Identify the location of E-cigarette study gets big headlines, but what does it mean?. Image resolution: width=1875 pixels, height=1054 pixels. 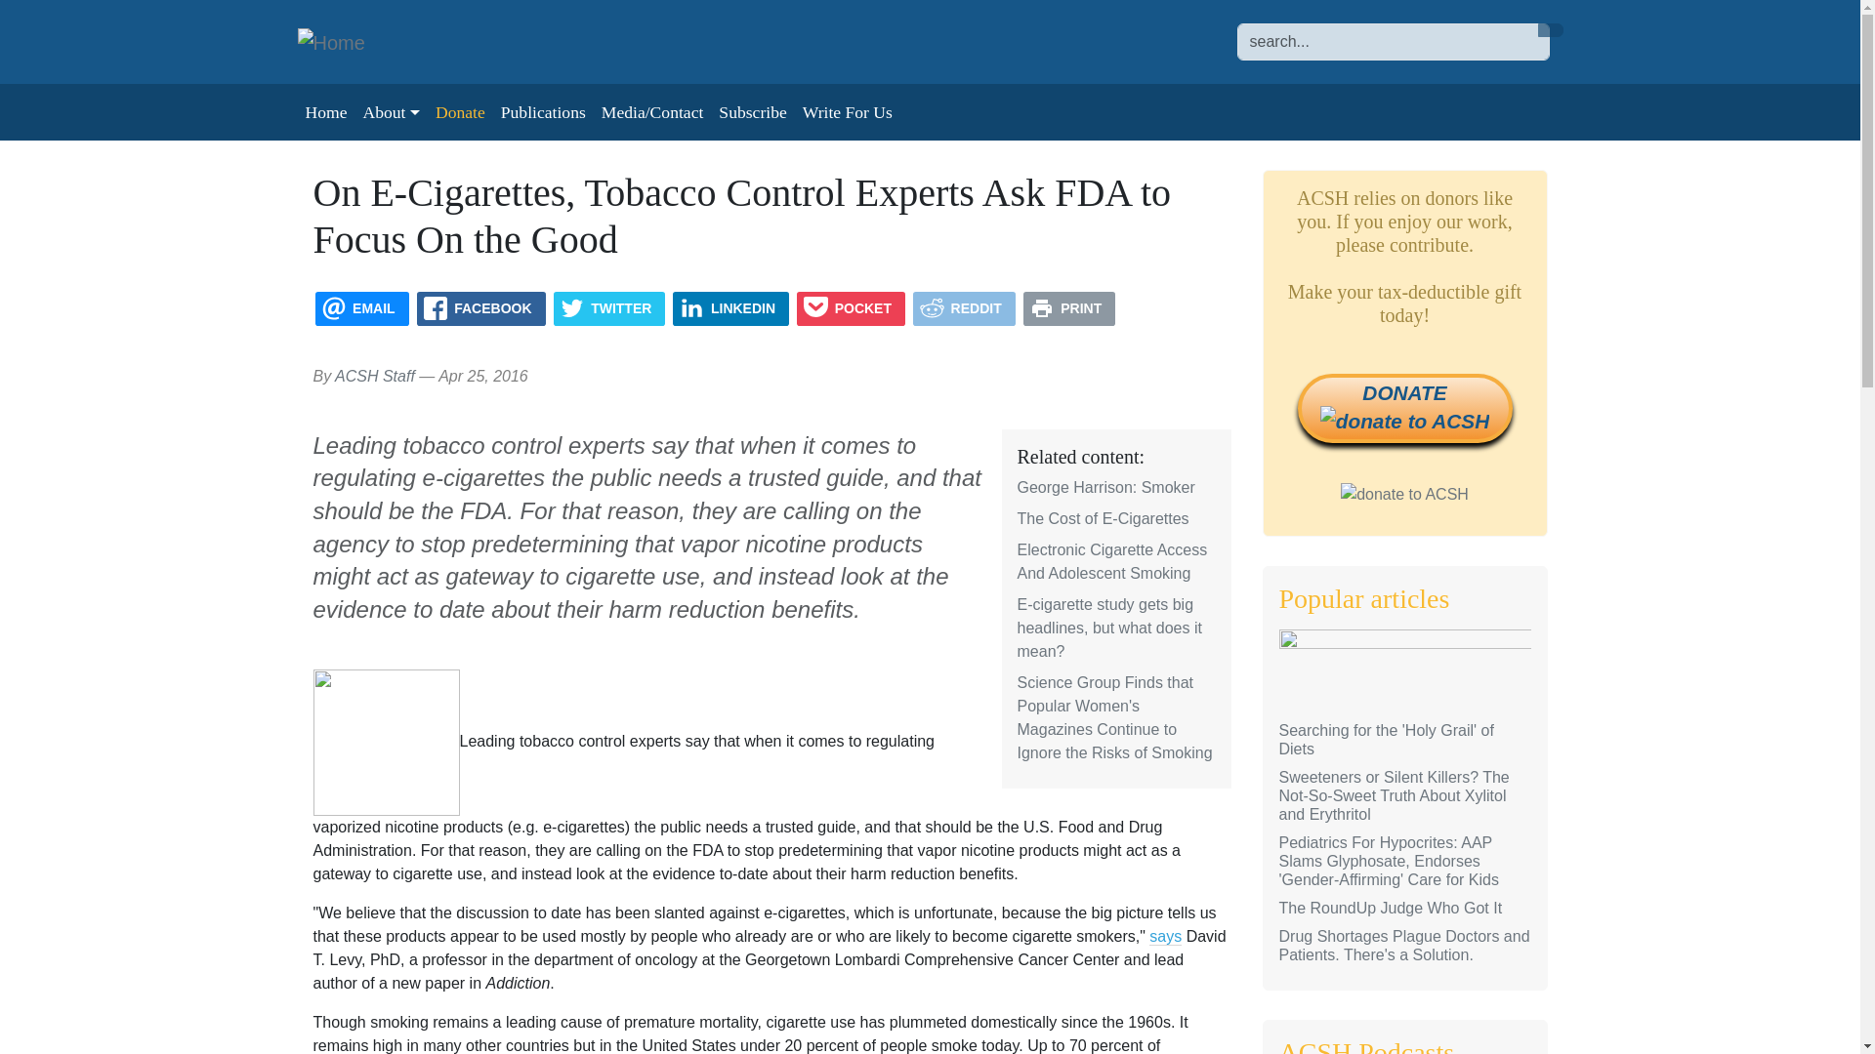
(1109, 628).